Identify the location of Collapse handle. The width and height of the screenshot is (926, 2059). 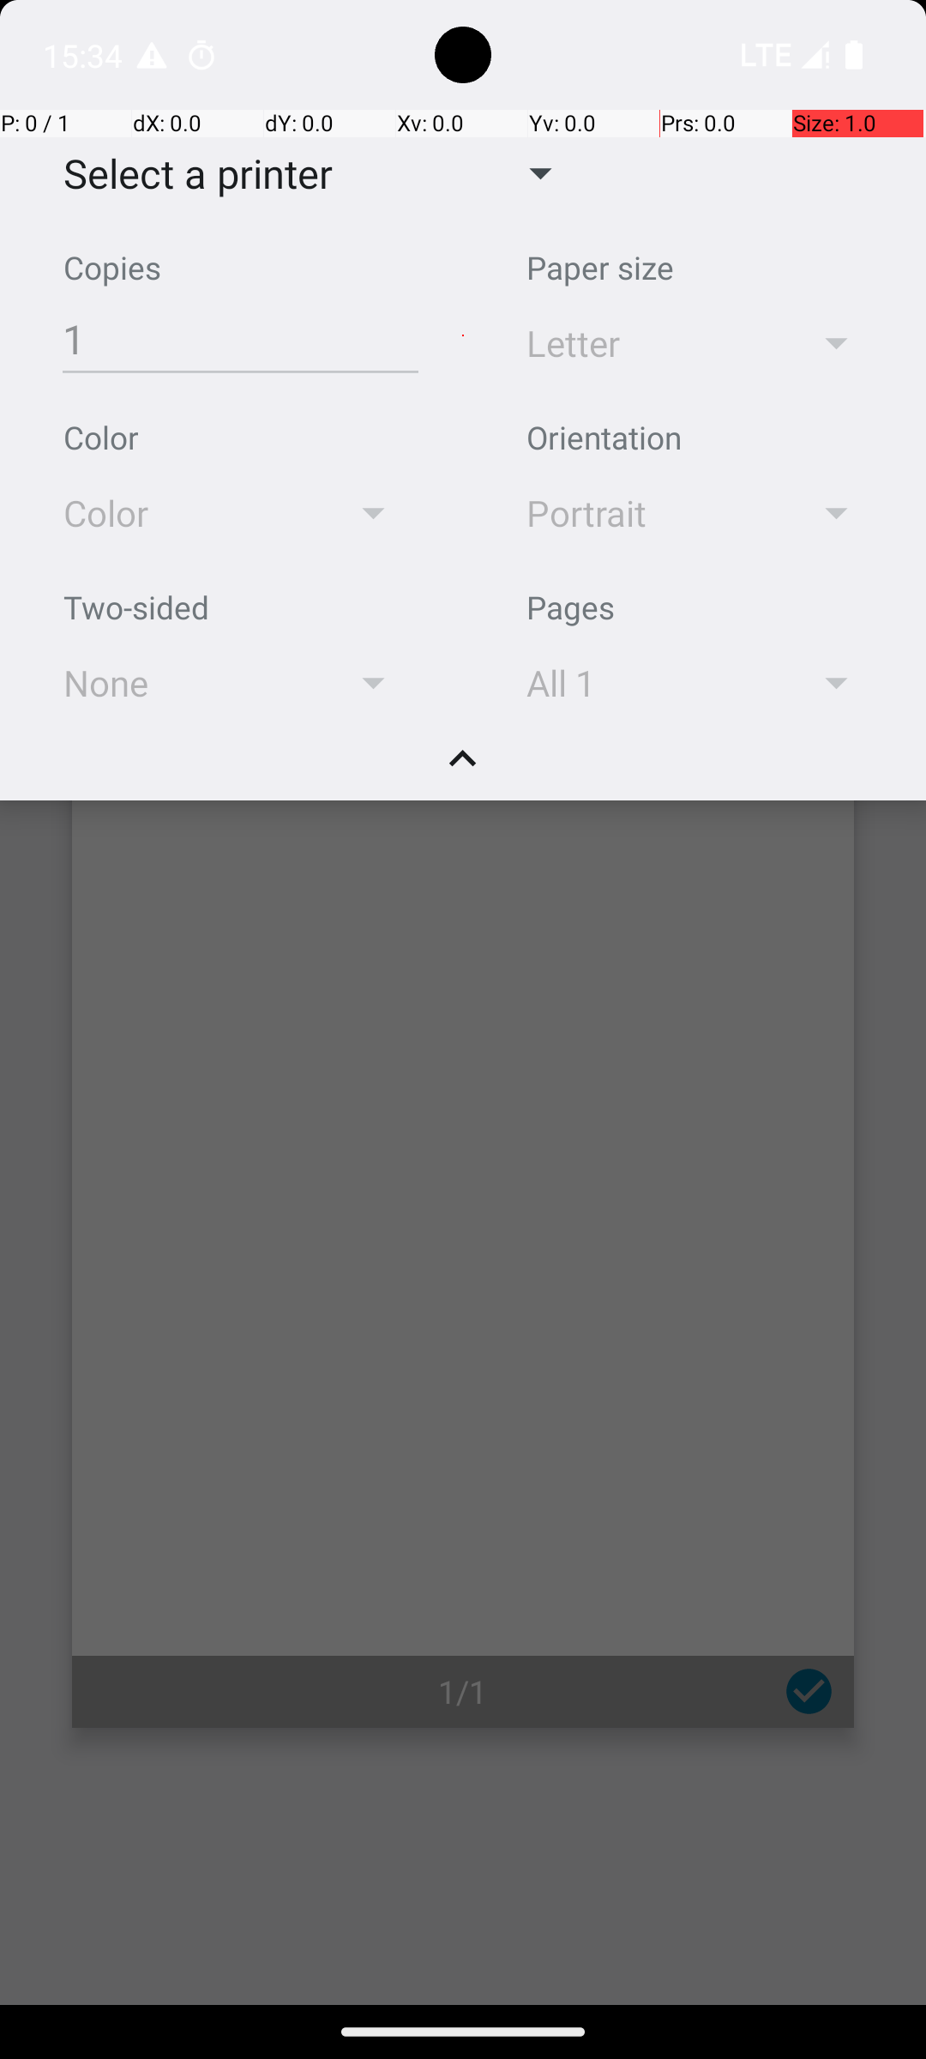
(463, 769).